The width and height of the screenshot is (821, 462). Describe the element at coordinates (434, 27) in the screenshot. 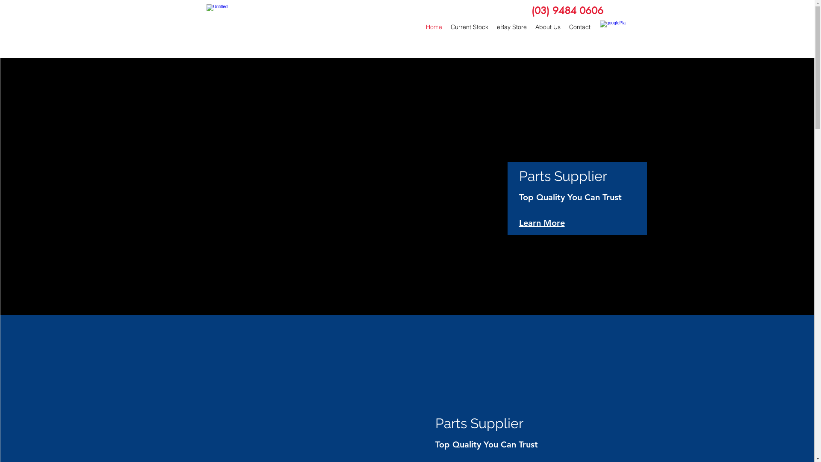

I see `Home` at that location.